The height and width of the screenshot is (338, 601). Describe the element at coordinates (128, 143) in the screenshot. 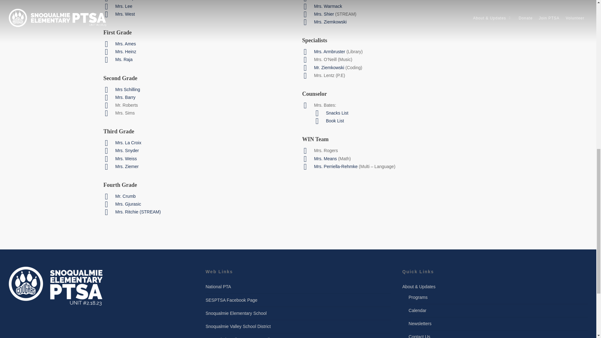

I see `Mrs. La Croix` at that location.